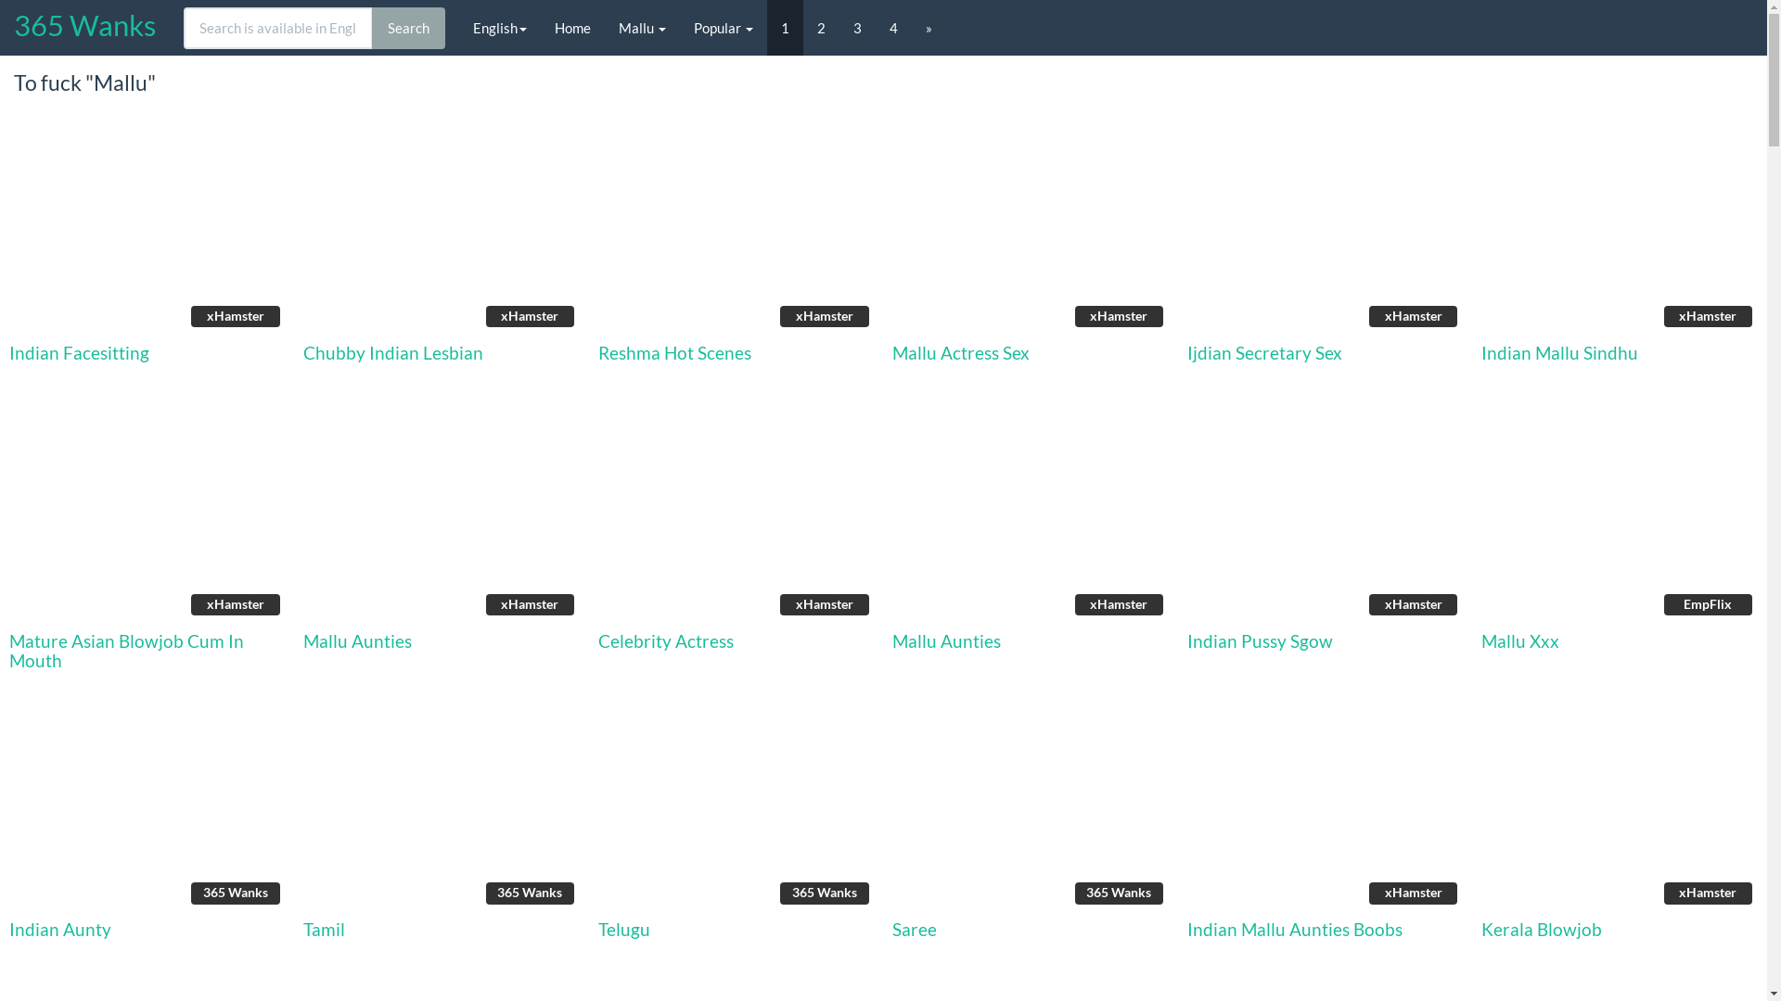 Image resolution: width=1781 pixels, height=1001 pixels. Describe the element at coordinates (147, 519) in the screenshot. I see `xHamster` at that location.